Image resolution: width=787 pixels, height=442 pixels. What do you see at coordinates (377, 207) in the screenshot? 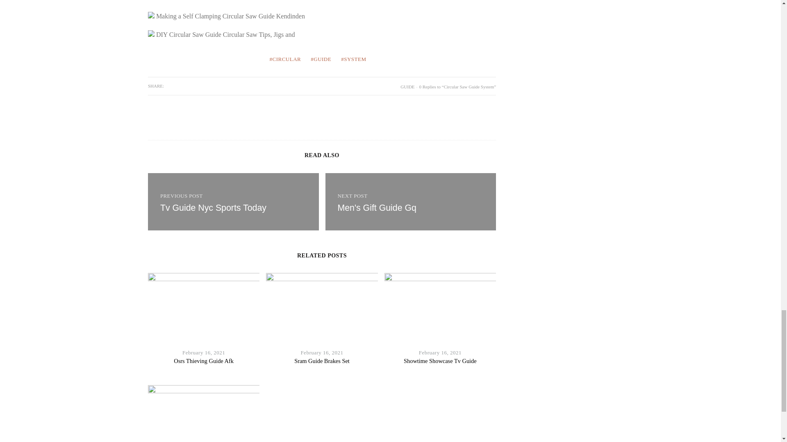
I see `Circular Saw Guide System` at bounding box center [377, 207].